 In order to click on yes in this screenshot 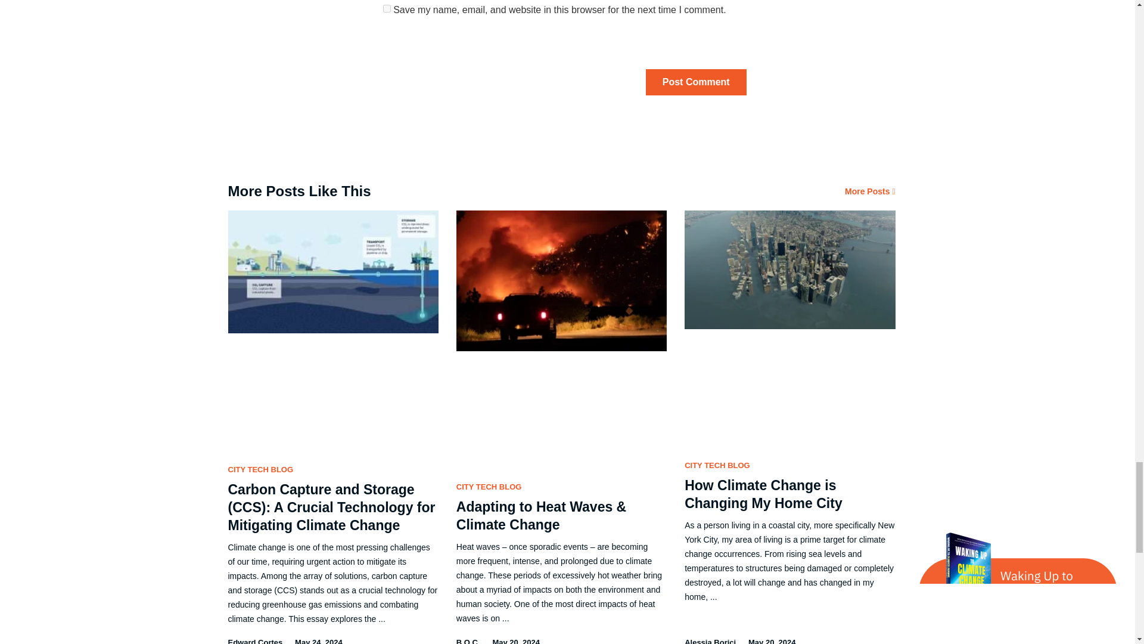, I will do `click(387, 8)`.